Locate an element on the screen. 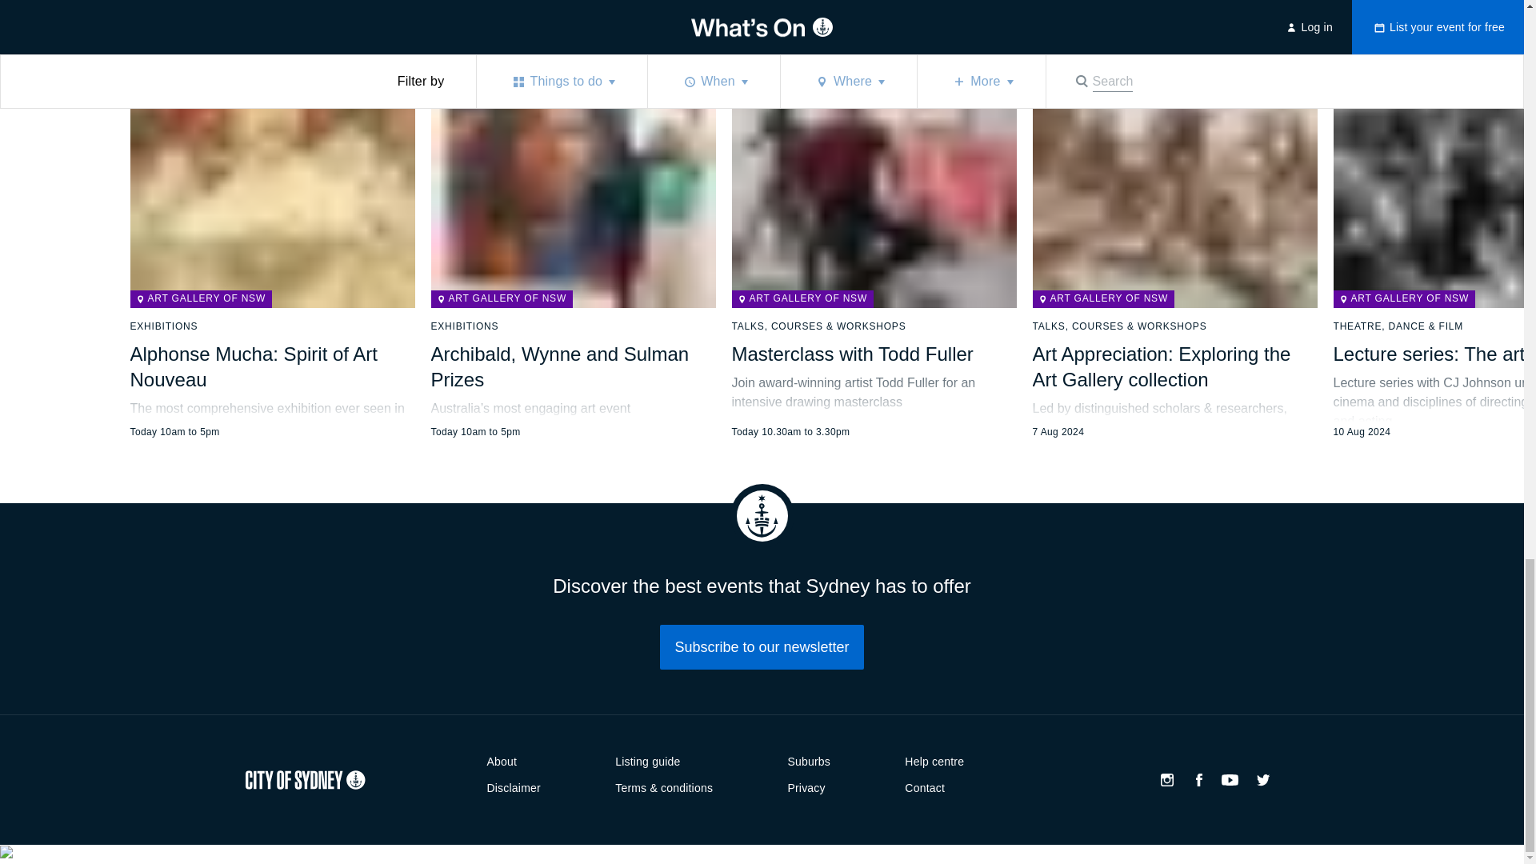 The height and width of the screenshot is (864, 1536). EXHIBITIONS is located at coordinates (163, 326).